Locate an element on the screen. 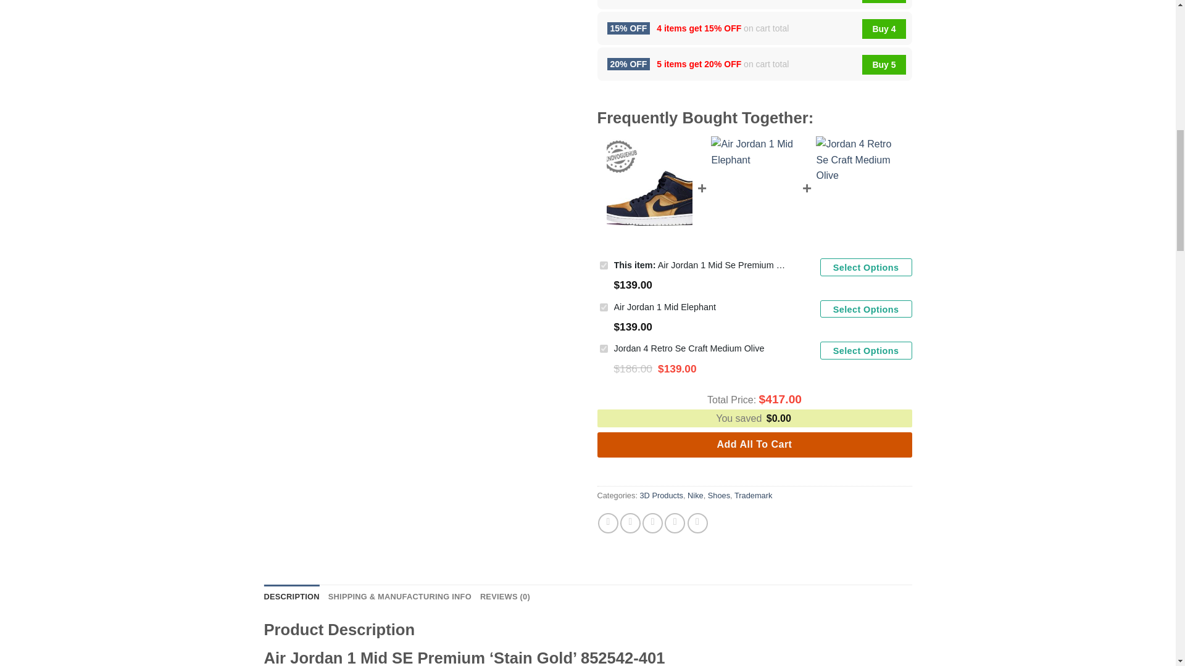 Image resolution: width=1185 pixels, height=666 pixels. 15973 is located at coordinates (604, 265).